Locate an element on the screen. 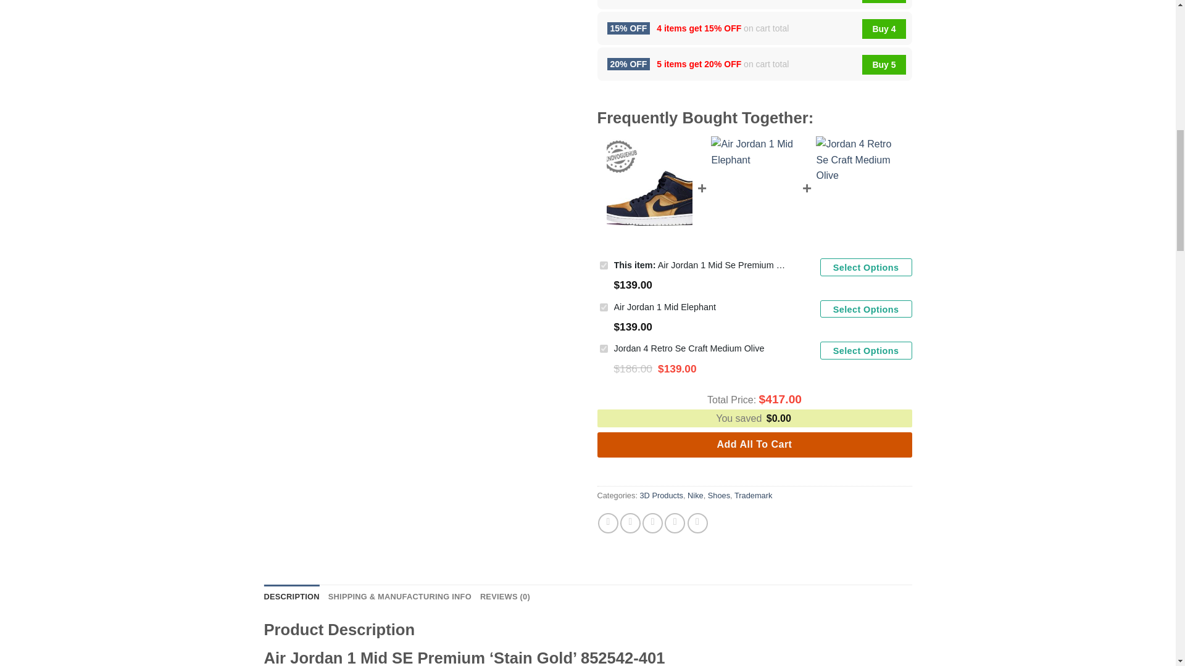 Image resolution: width=1185 pixels, height=666 pixels. 15973 is located at coordinates (604, 265).